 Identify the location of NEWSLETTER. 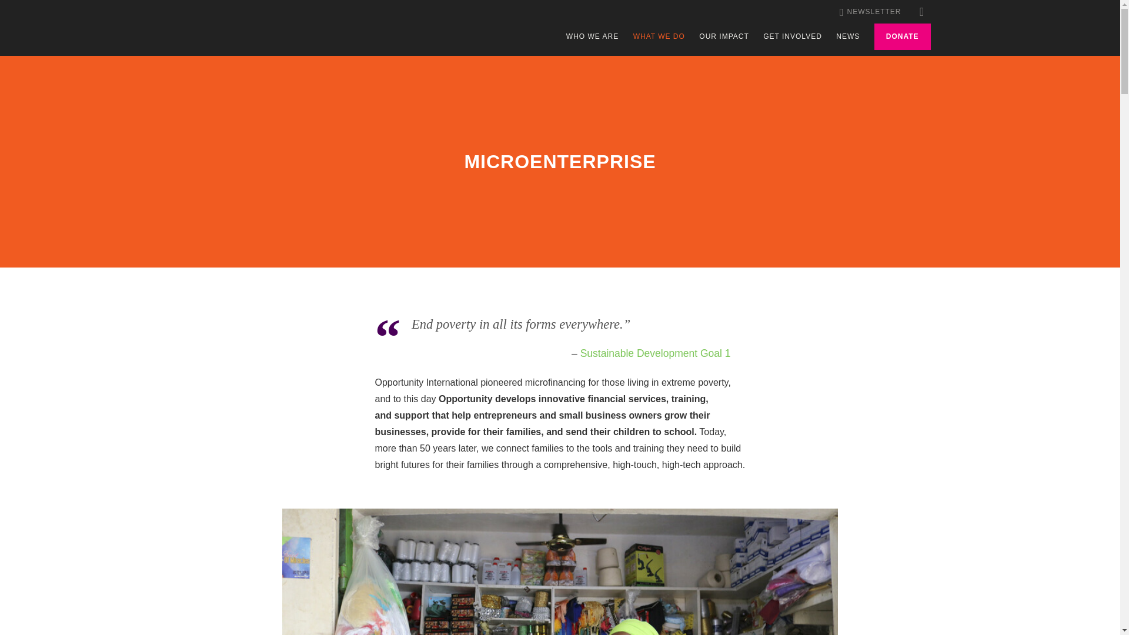
(870, 12).